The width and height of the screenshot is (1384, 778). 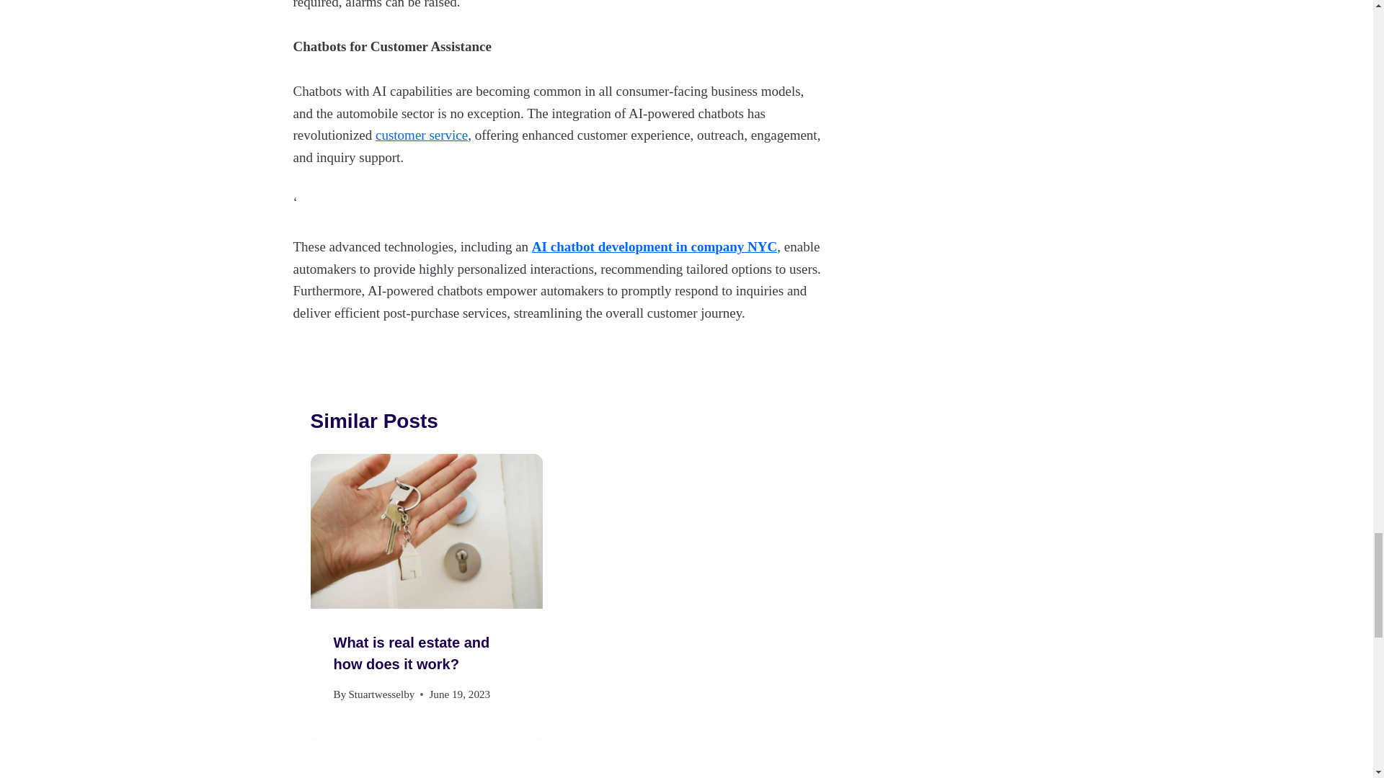 I want to click on What is real estate and how does it work? 4, so click(x=426, y=530).